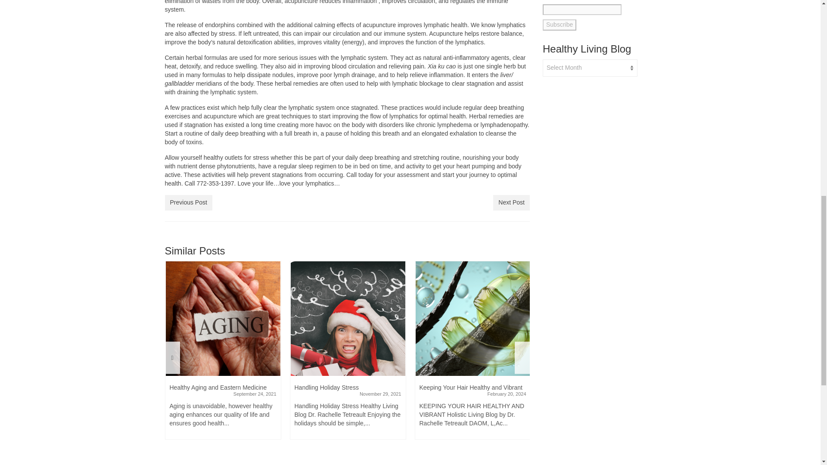 Image resolution: width=827 pixels, height=465 pixels. What do you see at coordinates (473, 318) in the screenshot?
I see `Keeping Your Hair Healthy and Vibrant` at bounding box center [473, 318].